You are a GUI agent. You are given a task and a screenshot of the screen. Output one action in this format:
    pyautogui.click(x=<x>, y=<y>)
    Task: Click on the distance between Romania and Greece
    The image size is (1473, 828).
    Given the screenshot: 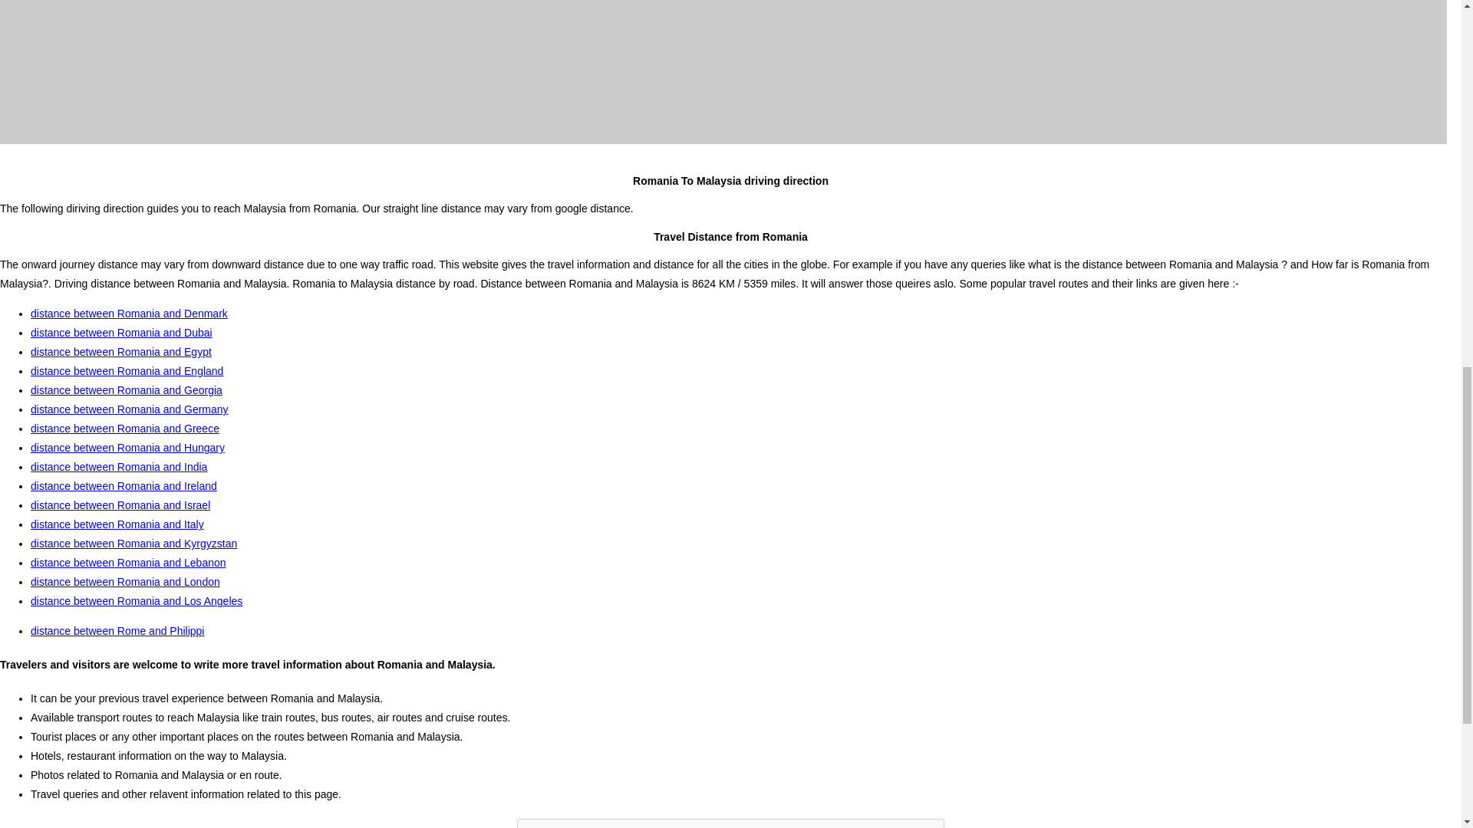 What is the action you would take?
    pyautogui.click(x=125, y=428)
    